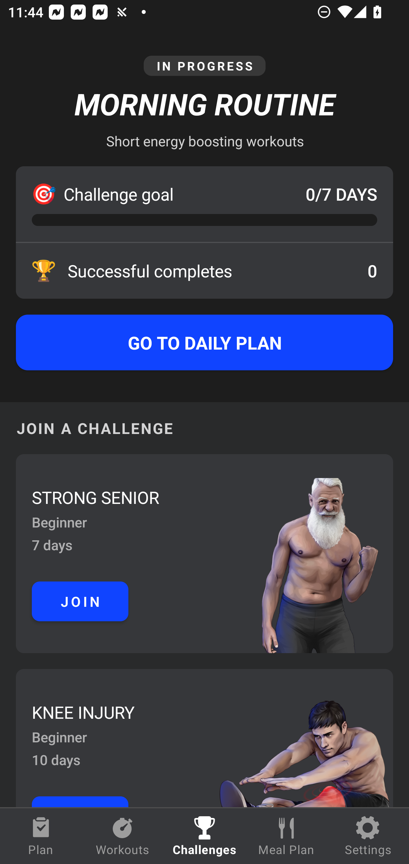 This screenshot has height=864, width=409. I want to click on  Plan , so click(41, 836).